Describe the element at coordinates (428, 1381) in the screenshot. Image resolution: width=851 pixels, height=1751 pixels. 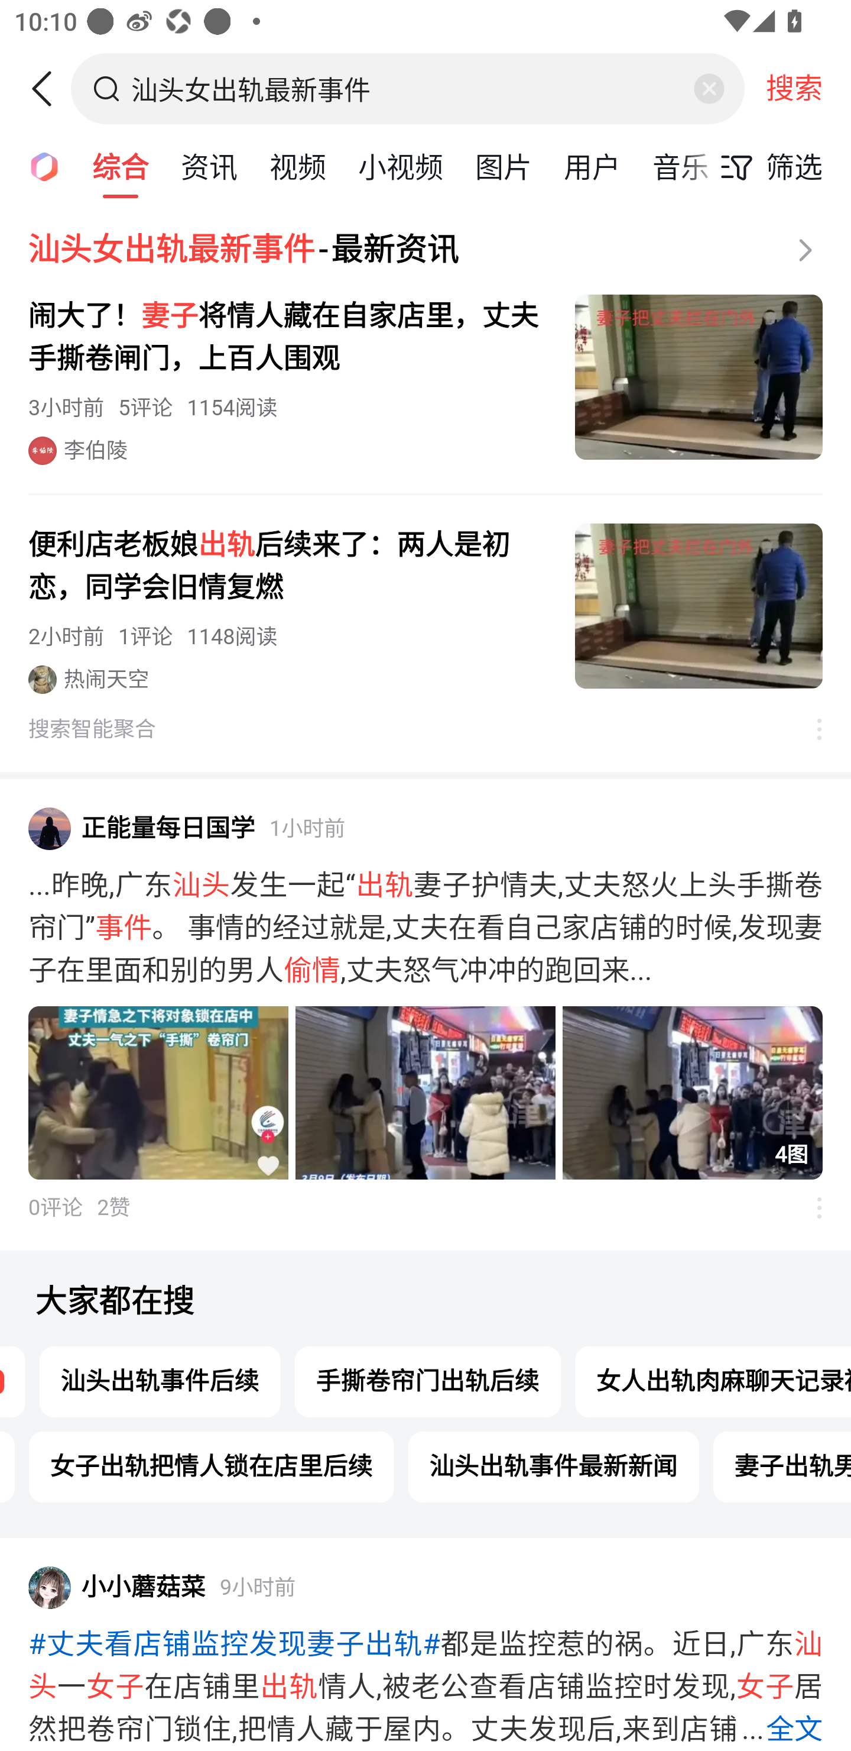
I see `手撕卷帘门出轨后续` at that location.